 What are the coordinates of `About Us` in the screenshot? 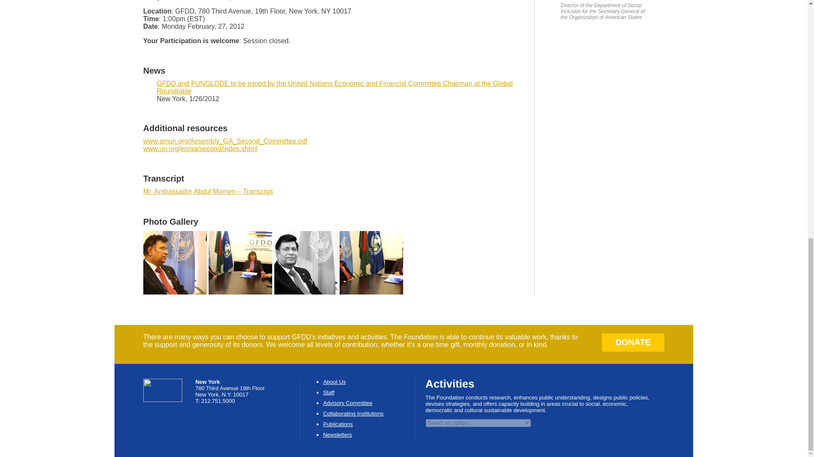 It's located at (334, 382).